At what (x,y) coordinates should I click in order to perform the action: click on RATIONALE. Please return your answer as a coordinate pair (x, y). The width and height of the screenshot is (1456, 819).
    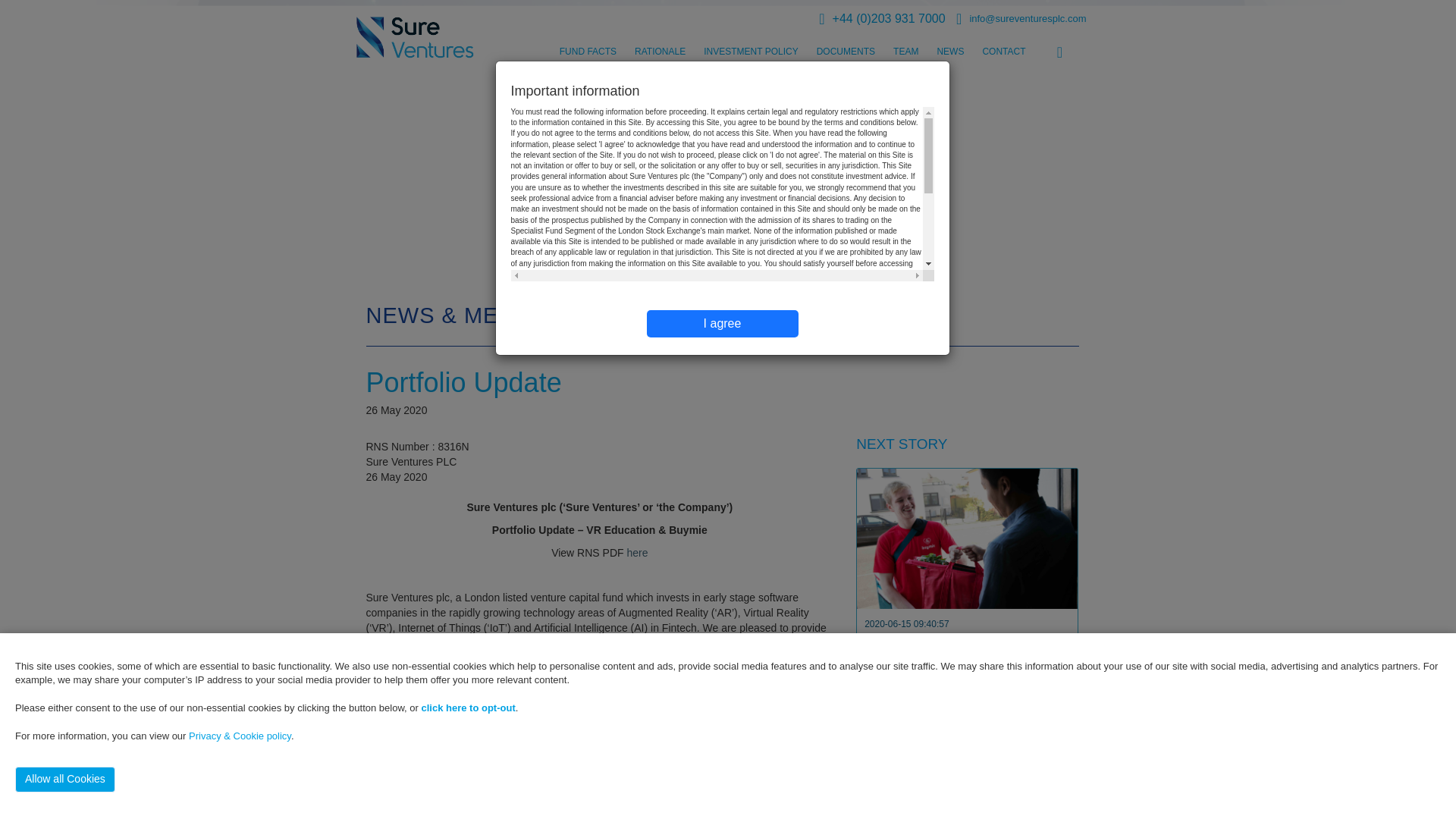
    Looking at the image, I should click on (660, 54).